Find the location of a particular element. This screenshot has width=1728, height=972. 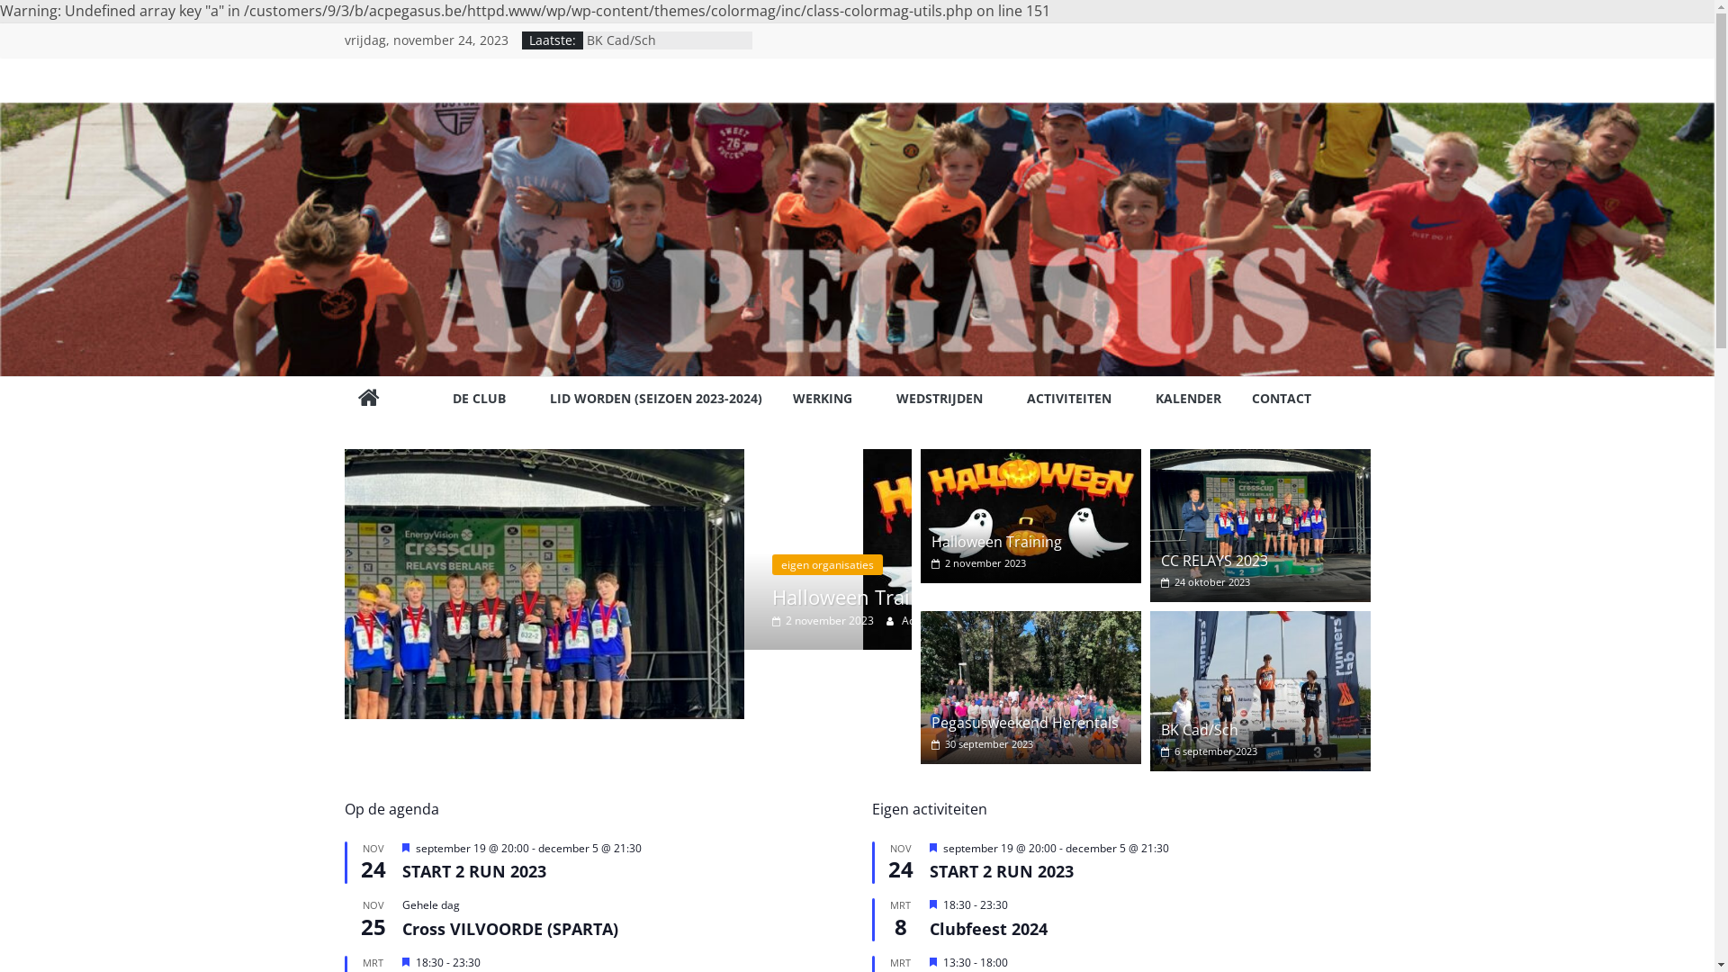

AC Pegasus Londerzeel is located at coordinates (452, 157).